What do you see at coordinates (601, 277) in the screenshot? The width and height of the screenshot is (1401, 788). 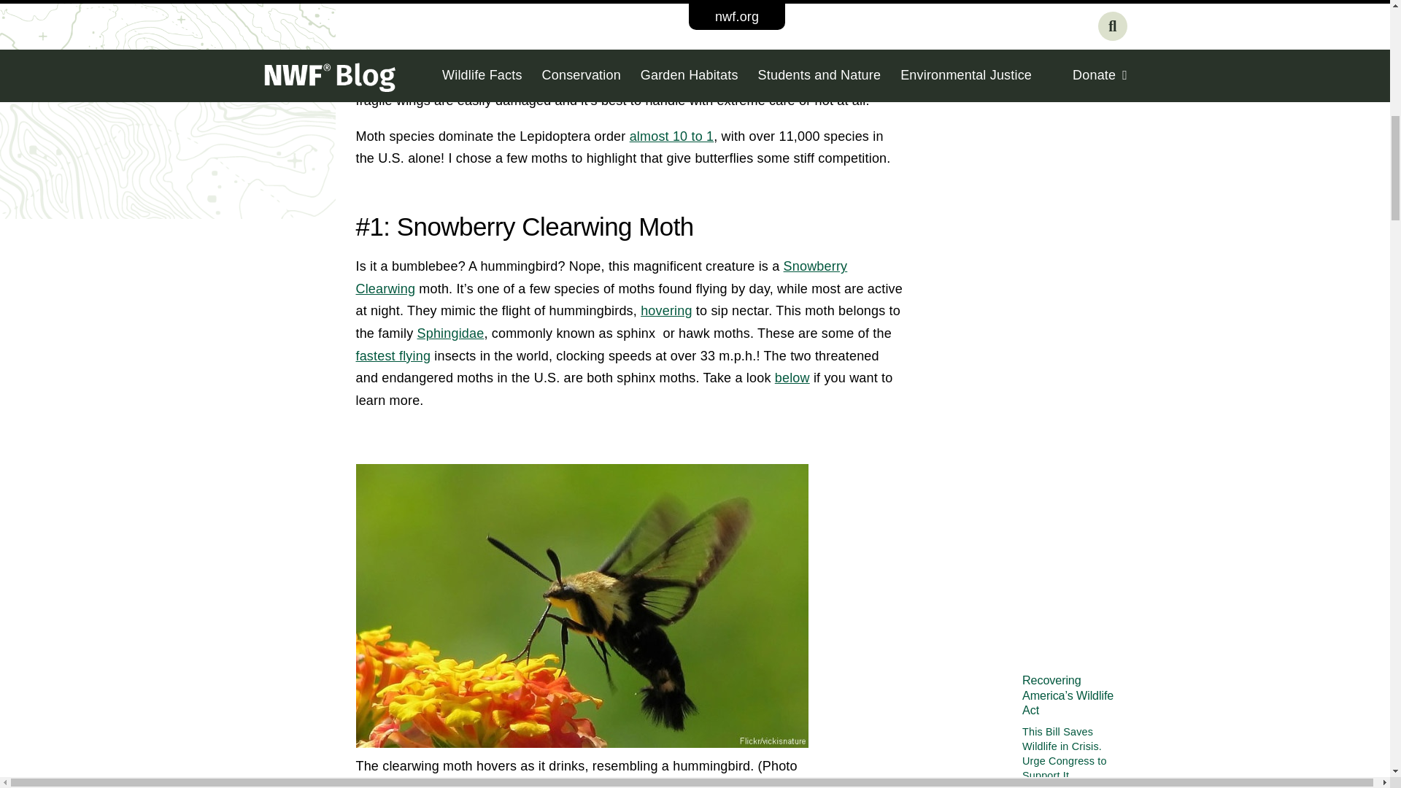 I see `Snowberry Clearwing` at bounding box center [601, 277].